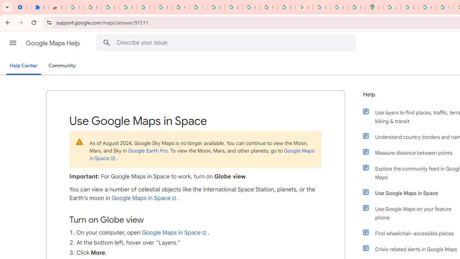 This screenshot has height=259, width=460. I want to click on Sign in - Google Accounts, so click(75, 7).